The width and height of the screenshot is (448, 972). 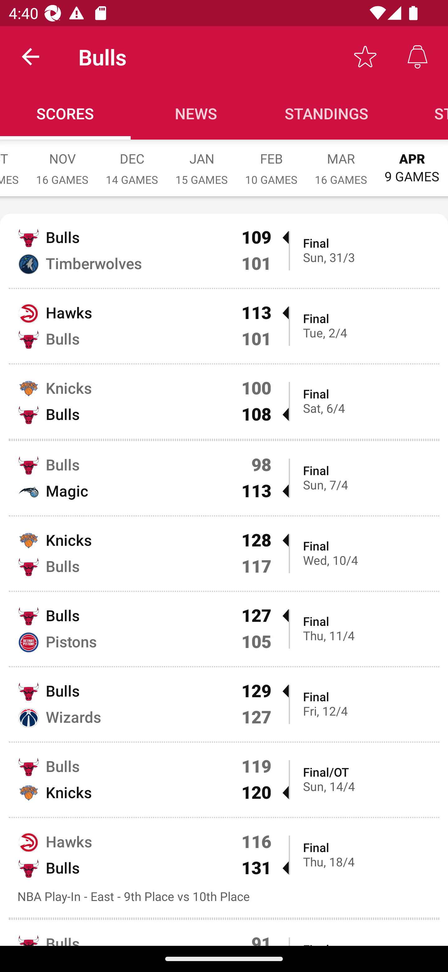 I want to click on NOV 16 GAMES, so click(x=62, y=163).